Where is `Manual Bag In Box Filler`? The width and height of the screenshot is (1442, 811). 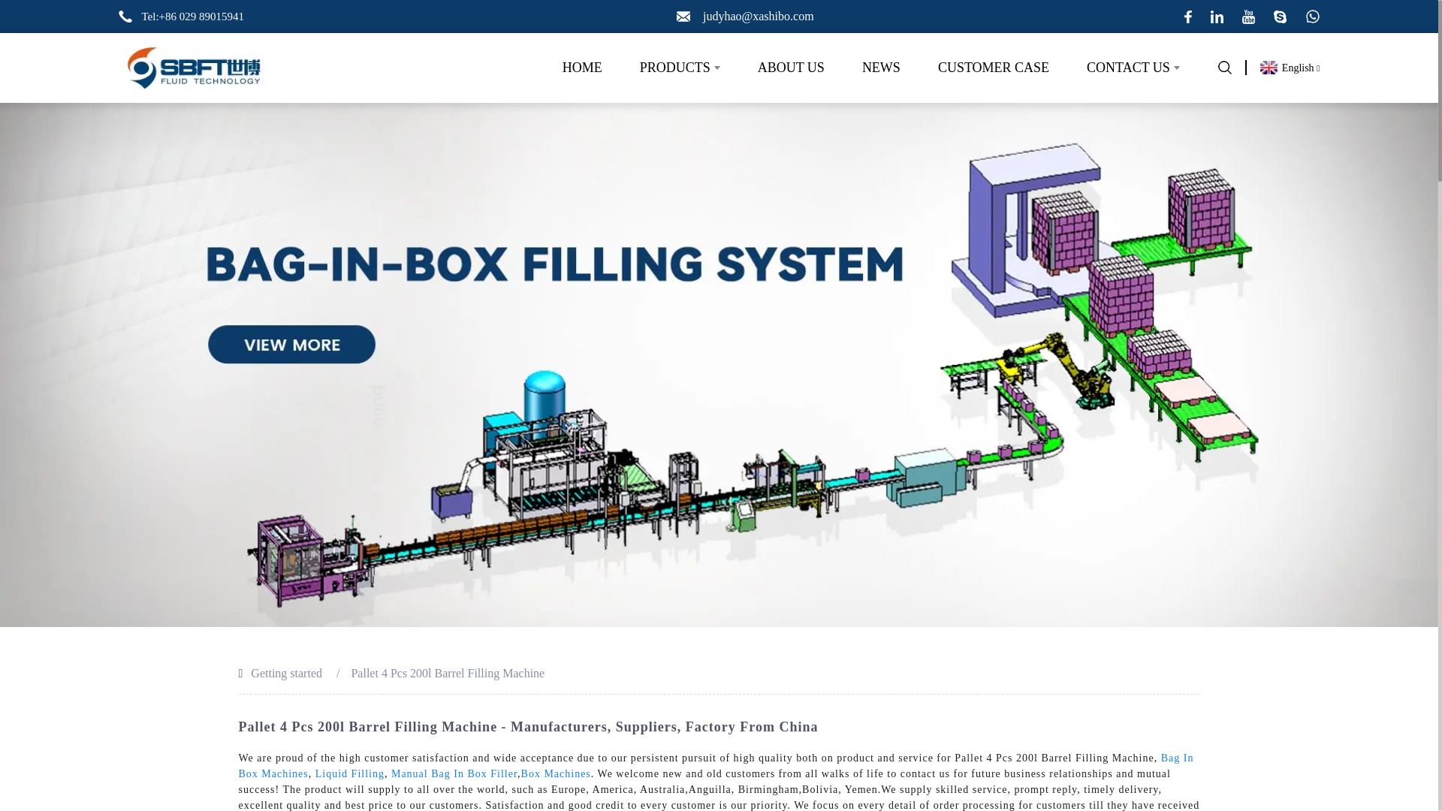 Manual Bag In Box Filler is located at coordinates (454, 773).